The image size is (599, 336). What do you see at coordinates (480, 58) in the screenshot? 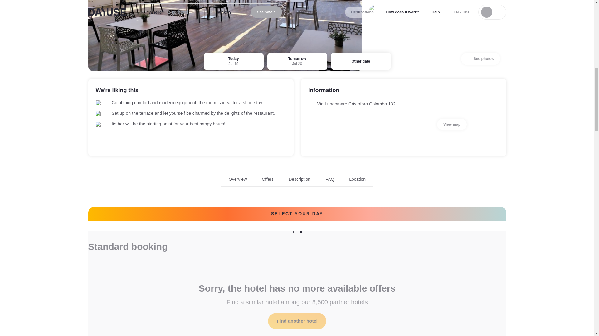
I see `See photos` at bounding box center [480, 58].